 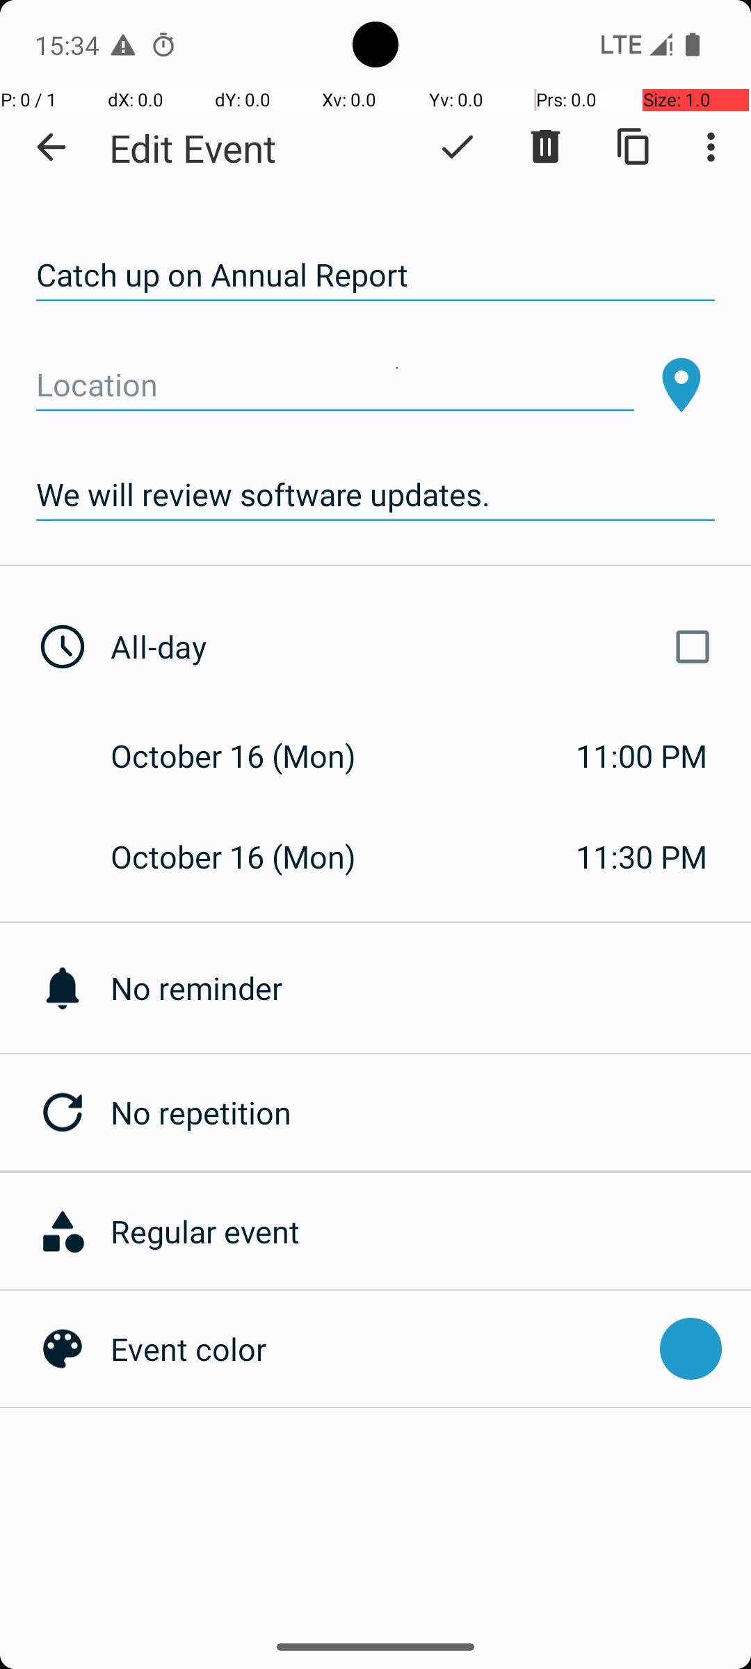 What do you see at coordinates (248, 755) in the screenshot?
I see `October 16 (Mon)` at bounding box center [248, 755].